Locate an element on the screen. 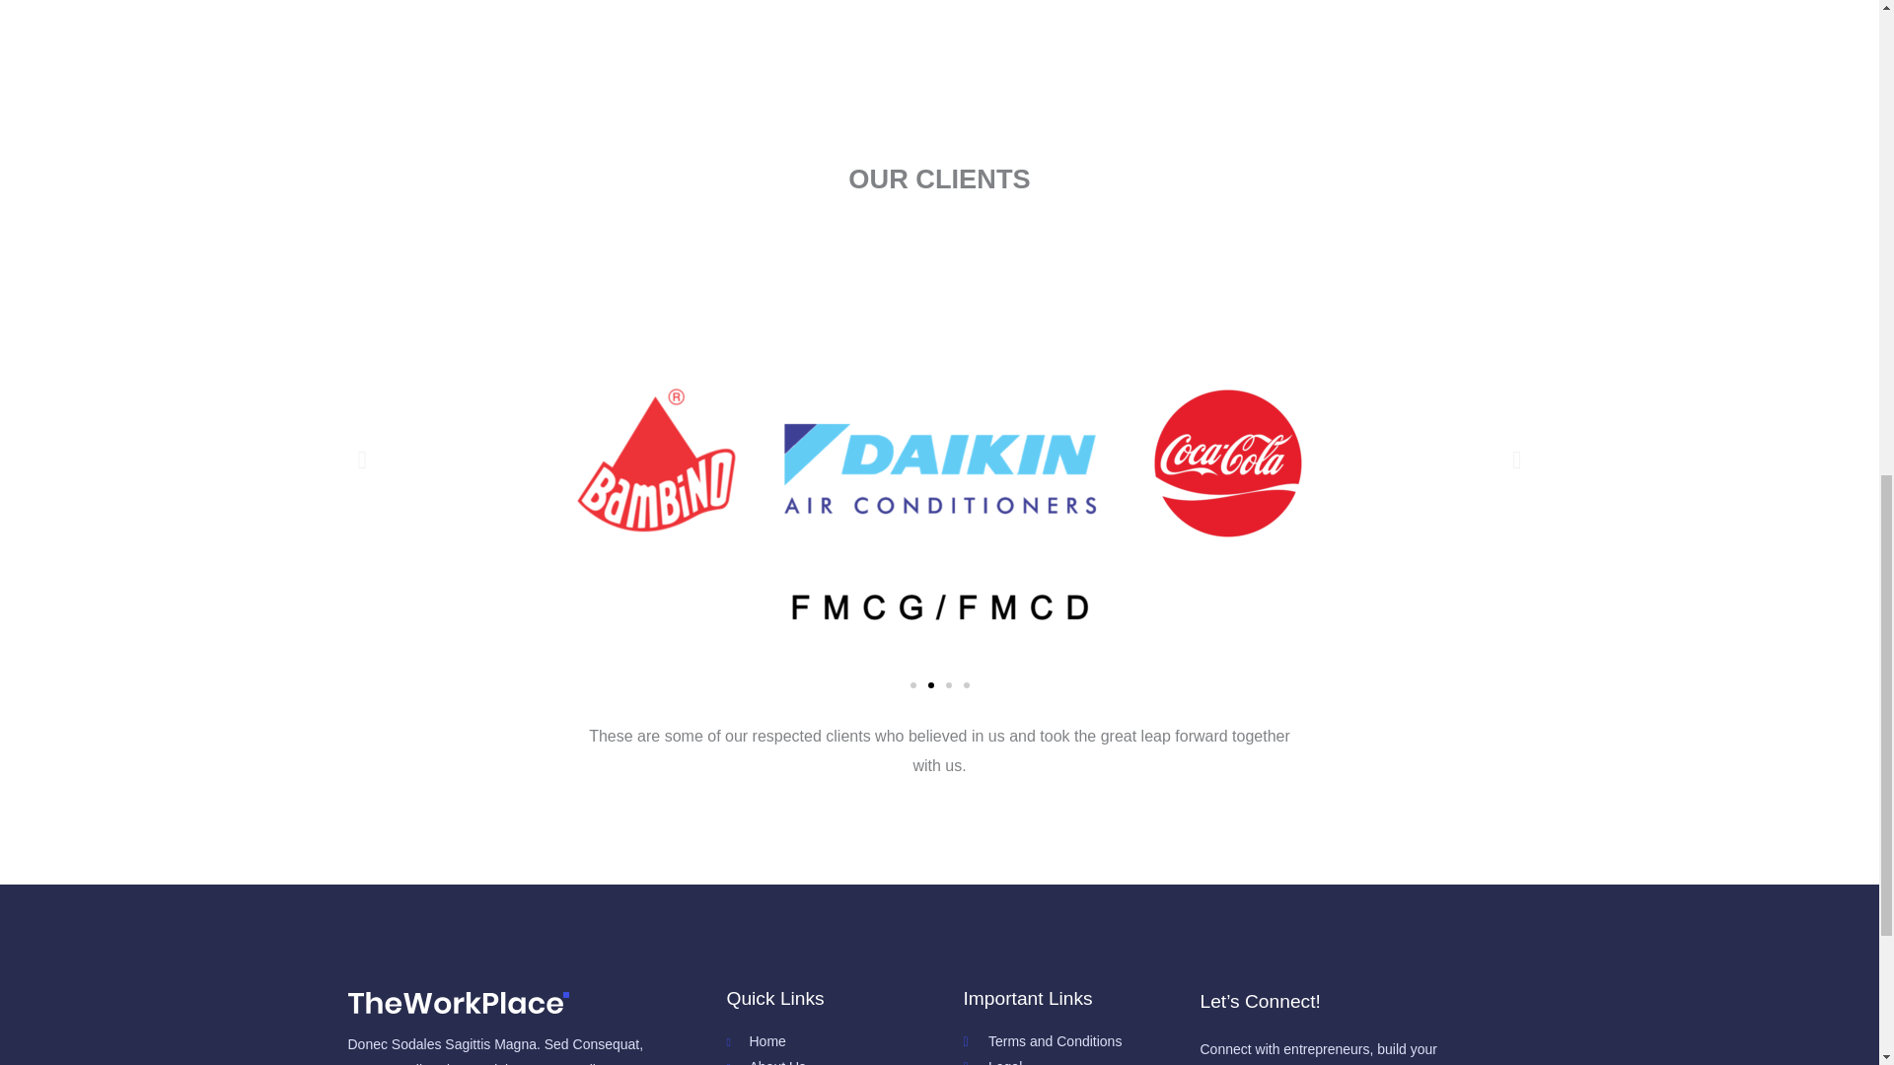  About Us is located at coordinates (843, 1060).